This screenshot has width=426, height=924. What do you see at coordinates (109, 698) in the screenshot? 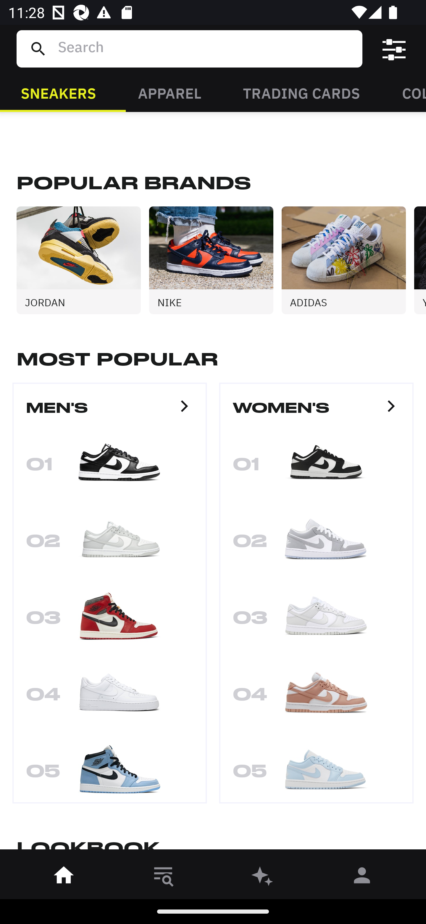
I see `04` at bounding box center [109, 698].